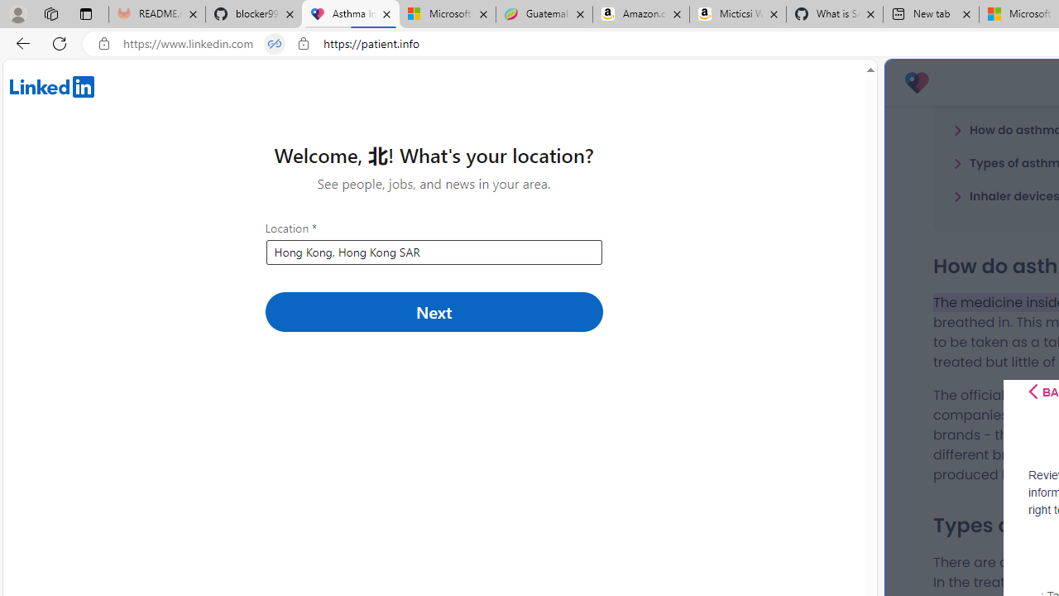 The height and width of the screenshot is (596, 1059). Describe the element at coordinates (351, 15) in the screenshot. I see `Asthma Inhalers: Names and Types` at that location.